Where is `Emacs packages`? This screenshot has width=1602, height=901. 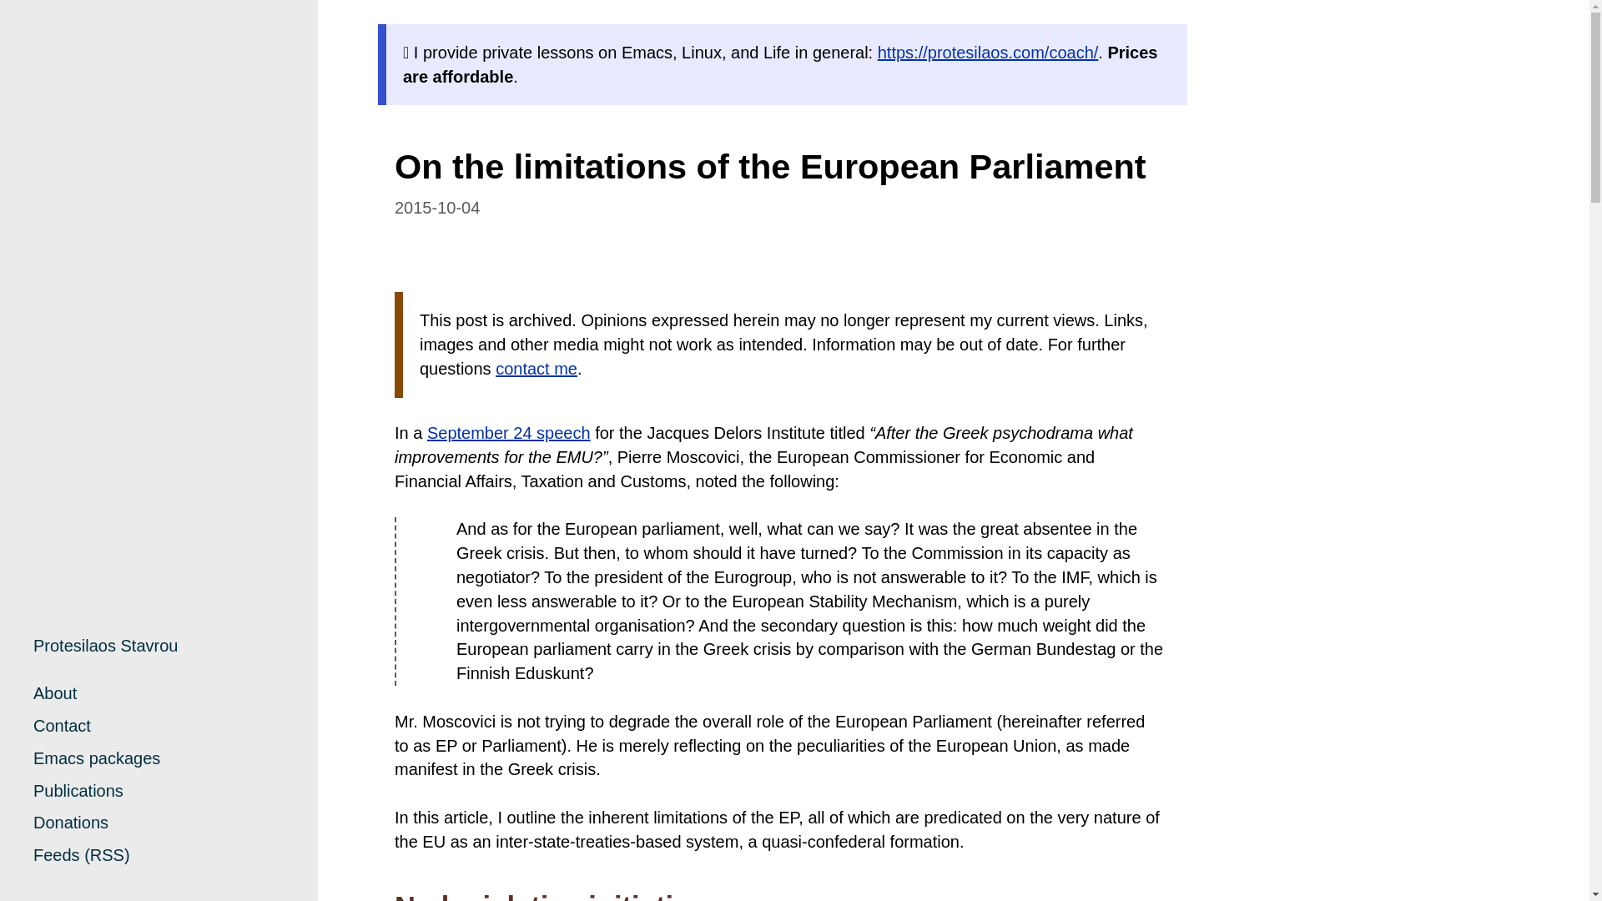 Emacs packages is located at coordinates (97, 758).